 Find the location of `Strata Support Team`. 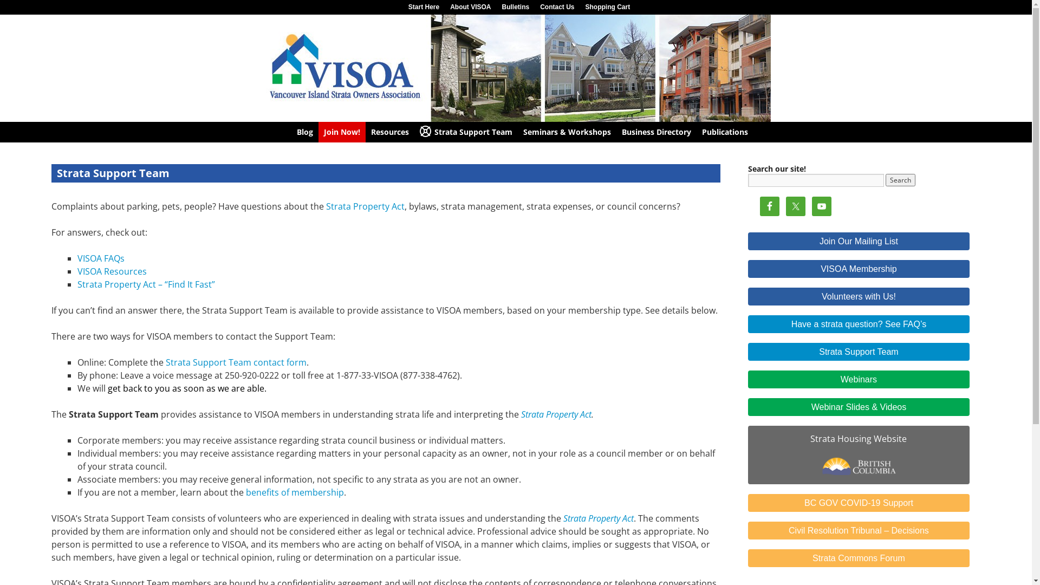

Strata Support Team is located at coordinates (859, 352).